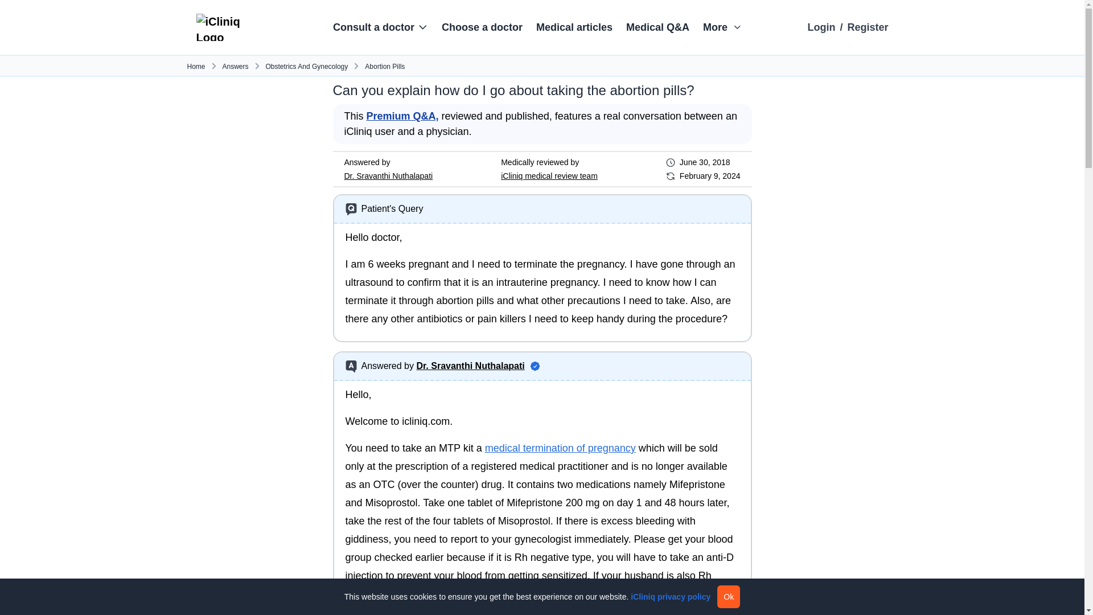 The image size is (1093, 615). Describe the element at coordinates (574, 27) in the screenshot. I see `Medical articles` at that location.